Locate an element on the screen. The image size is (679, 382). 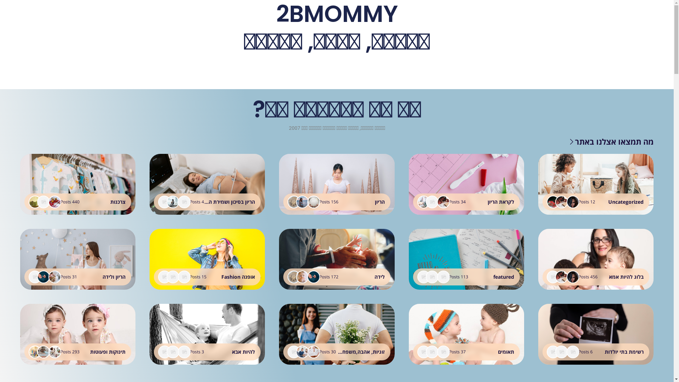
featured
113 Posts is located at coordinates (466, 259).